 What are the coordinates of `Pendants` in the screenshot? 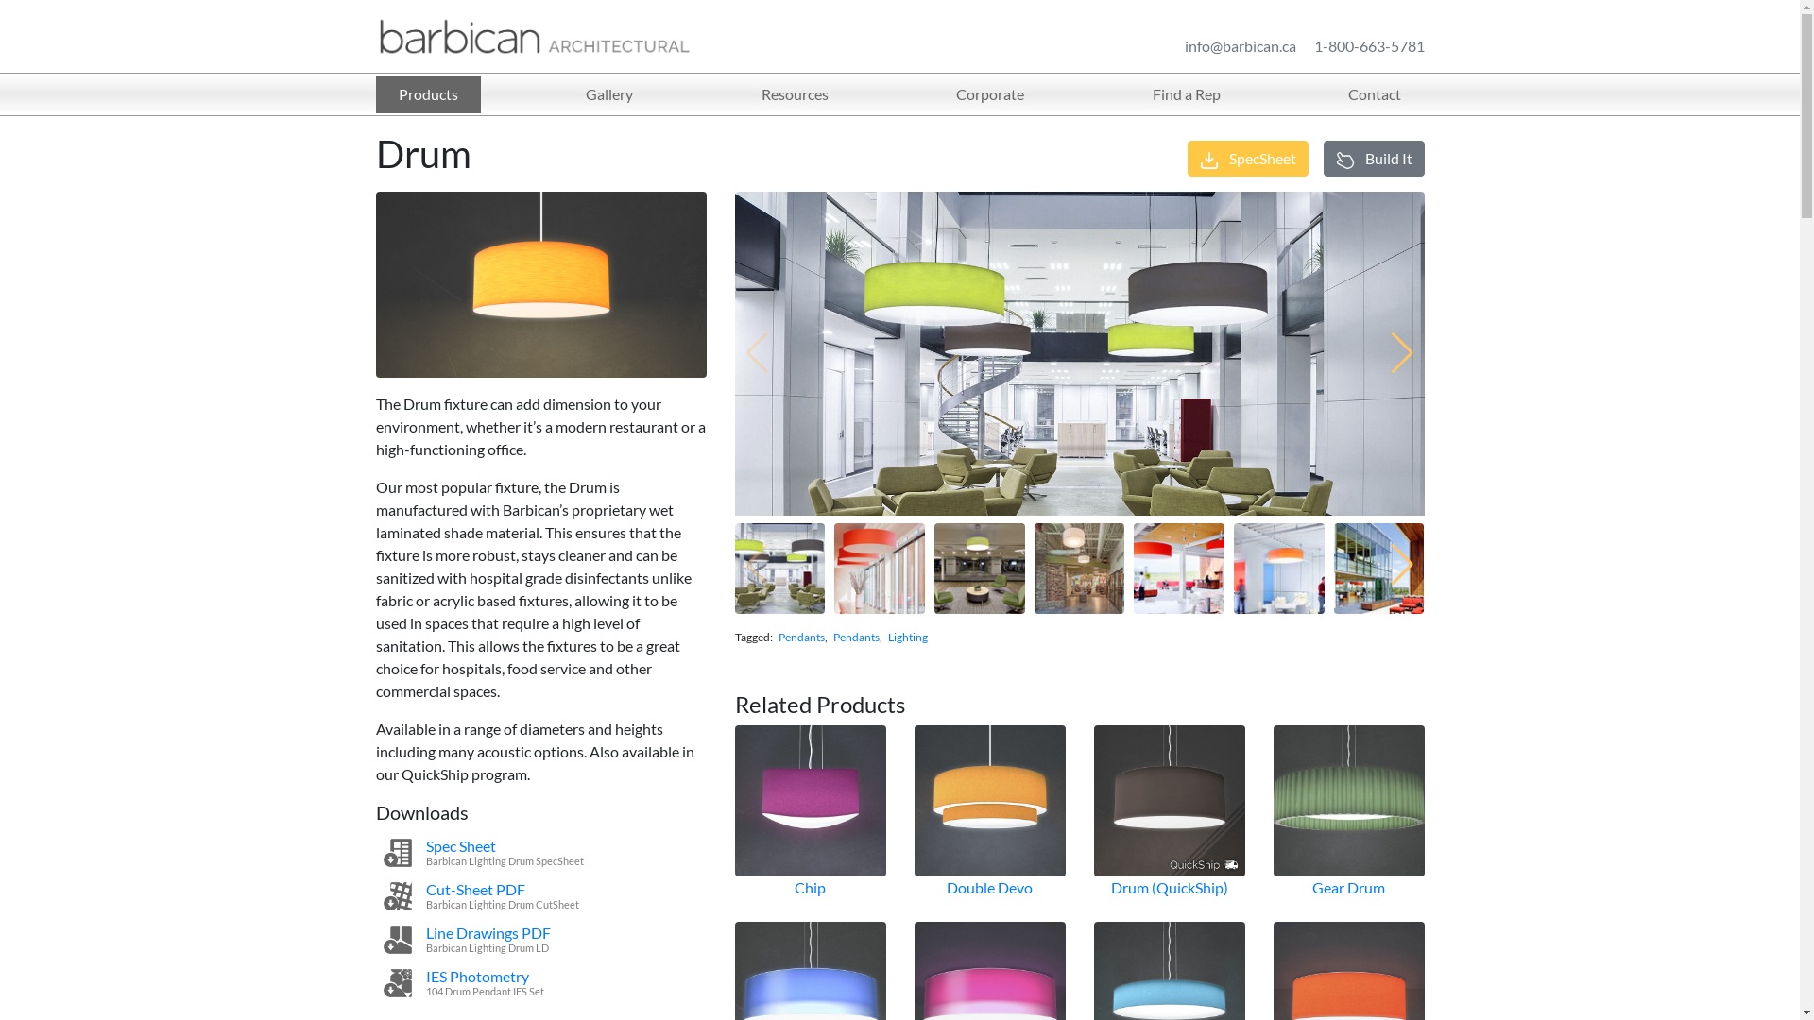 It's located at (856, 637).